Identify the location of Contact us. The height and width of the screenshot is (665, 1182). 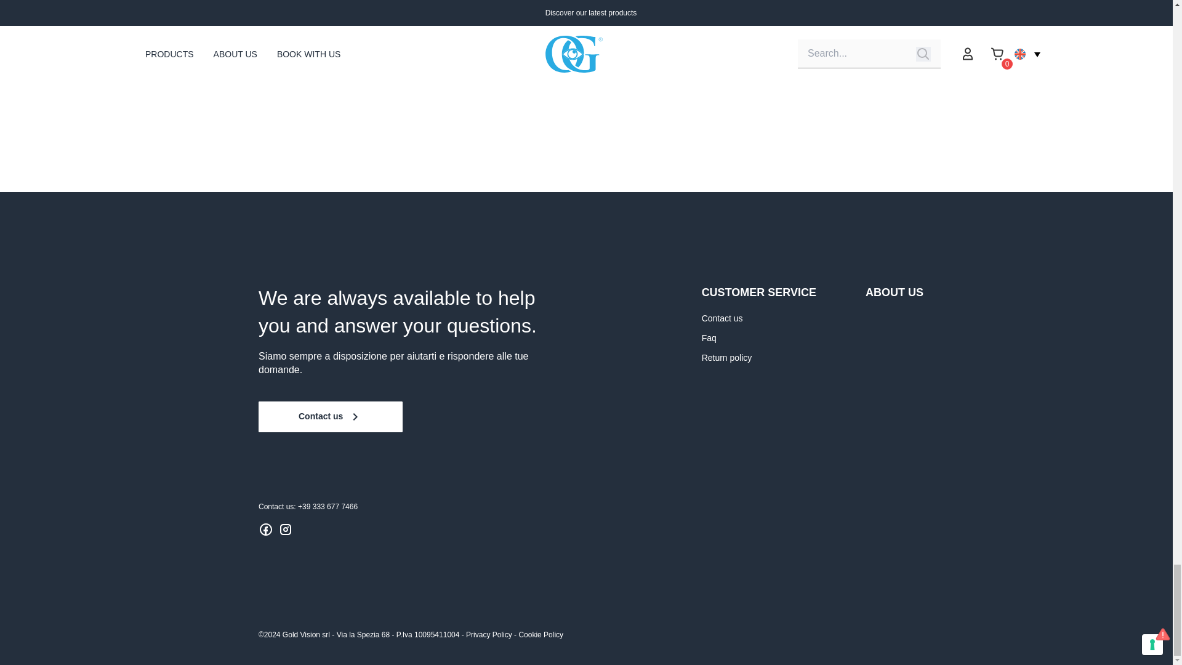
(331, 417).